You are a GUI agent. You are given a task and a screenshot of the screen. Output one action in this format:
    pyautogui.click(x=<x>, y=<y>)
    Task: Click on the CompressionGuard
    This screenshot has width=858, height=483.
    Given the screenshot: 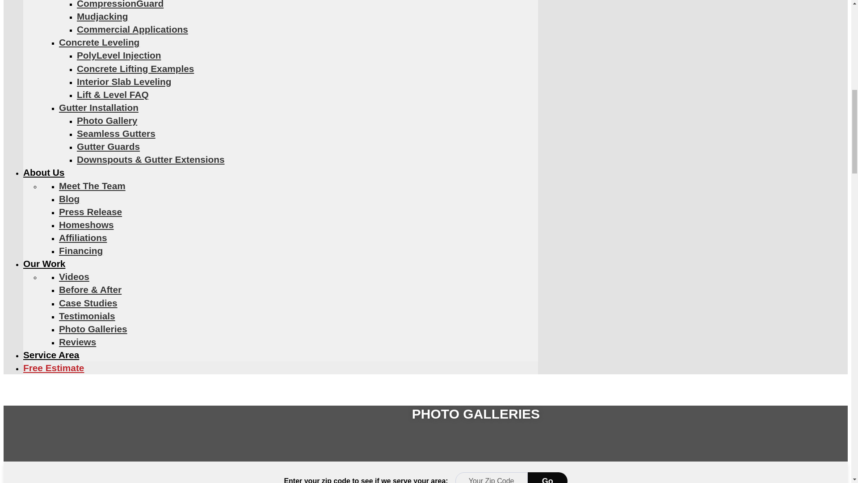 What is the action you would take?
    pyautogui.click(x=120, y=4)
    